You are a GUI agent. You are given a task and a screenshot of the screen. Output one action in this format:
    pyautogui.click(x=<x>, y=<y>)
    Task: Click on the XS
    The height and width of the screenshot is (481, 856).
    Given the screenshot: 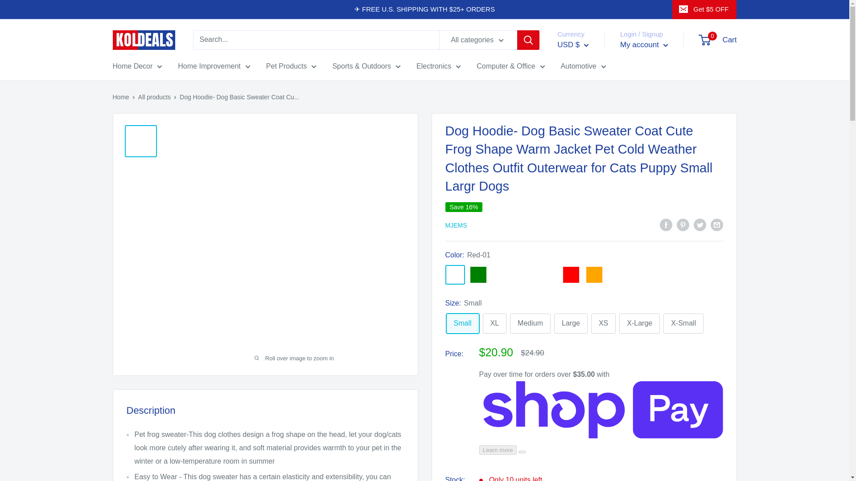 What is the action you would take?
    pyautogui.click(x=603, y=323)
    